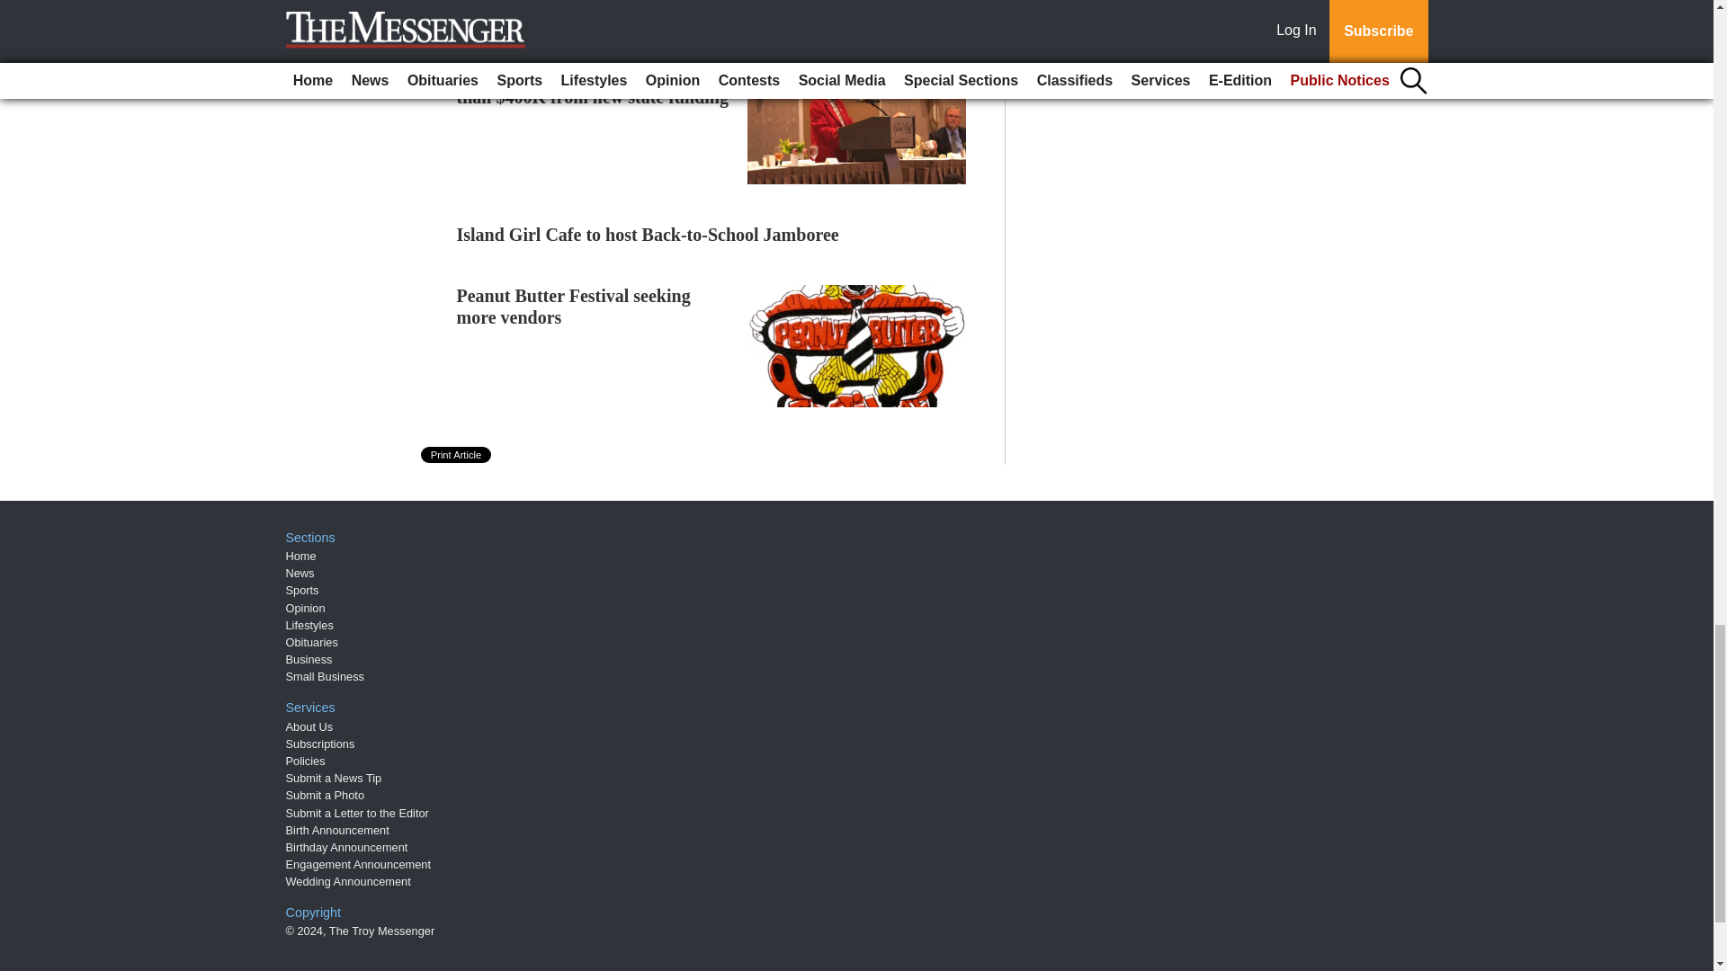  Describe the element at coordinates (648, 234) in the screenshot. I see `Island Girl Cafe to host Back-to-School Jamboree` at that location.